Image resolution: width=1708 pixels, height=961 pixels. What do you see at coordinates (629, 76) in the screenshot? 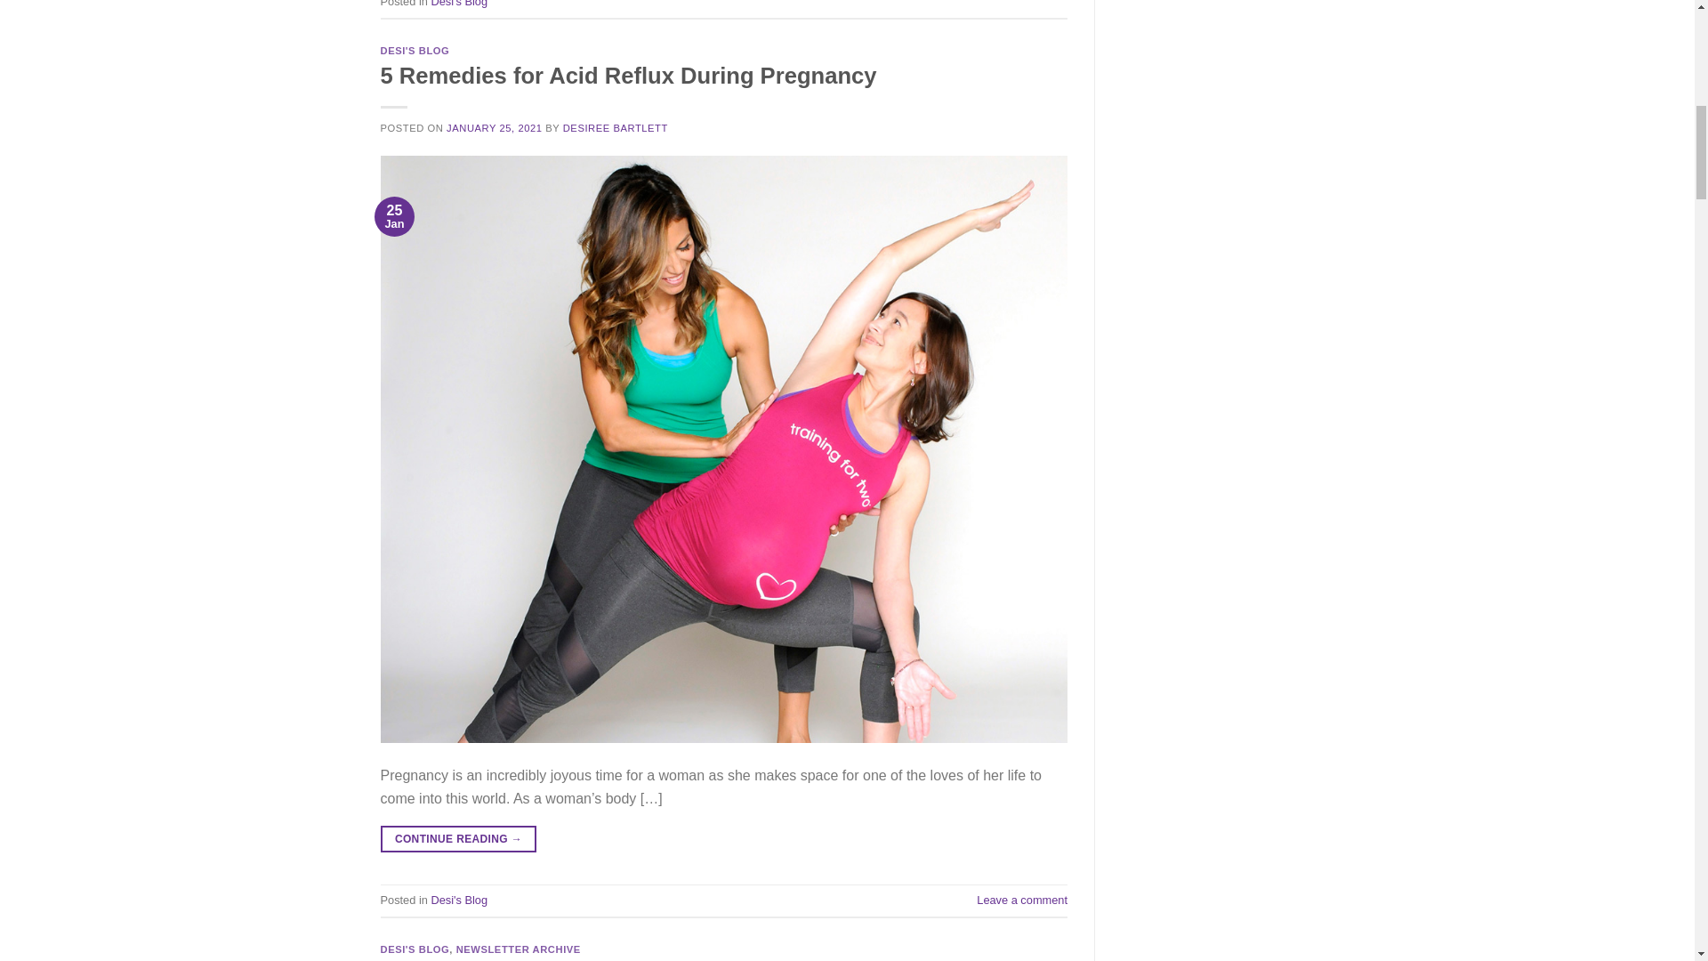
I see `5 Remedies for Acid Reflux During Pregnancy` at bounding box center [629, 76].